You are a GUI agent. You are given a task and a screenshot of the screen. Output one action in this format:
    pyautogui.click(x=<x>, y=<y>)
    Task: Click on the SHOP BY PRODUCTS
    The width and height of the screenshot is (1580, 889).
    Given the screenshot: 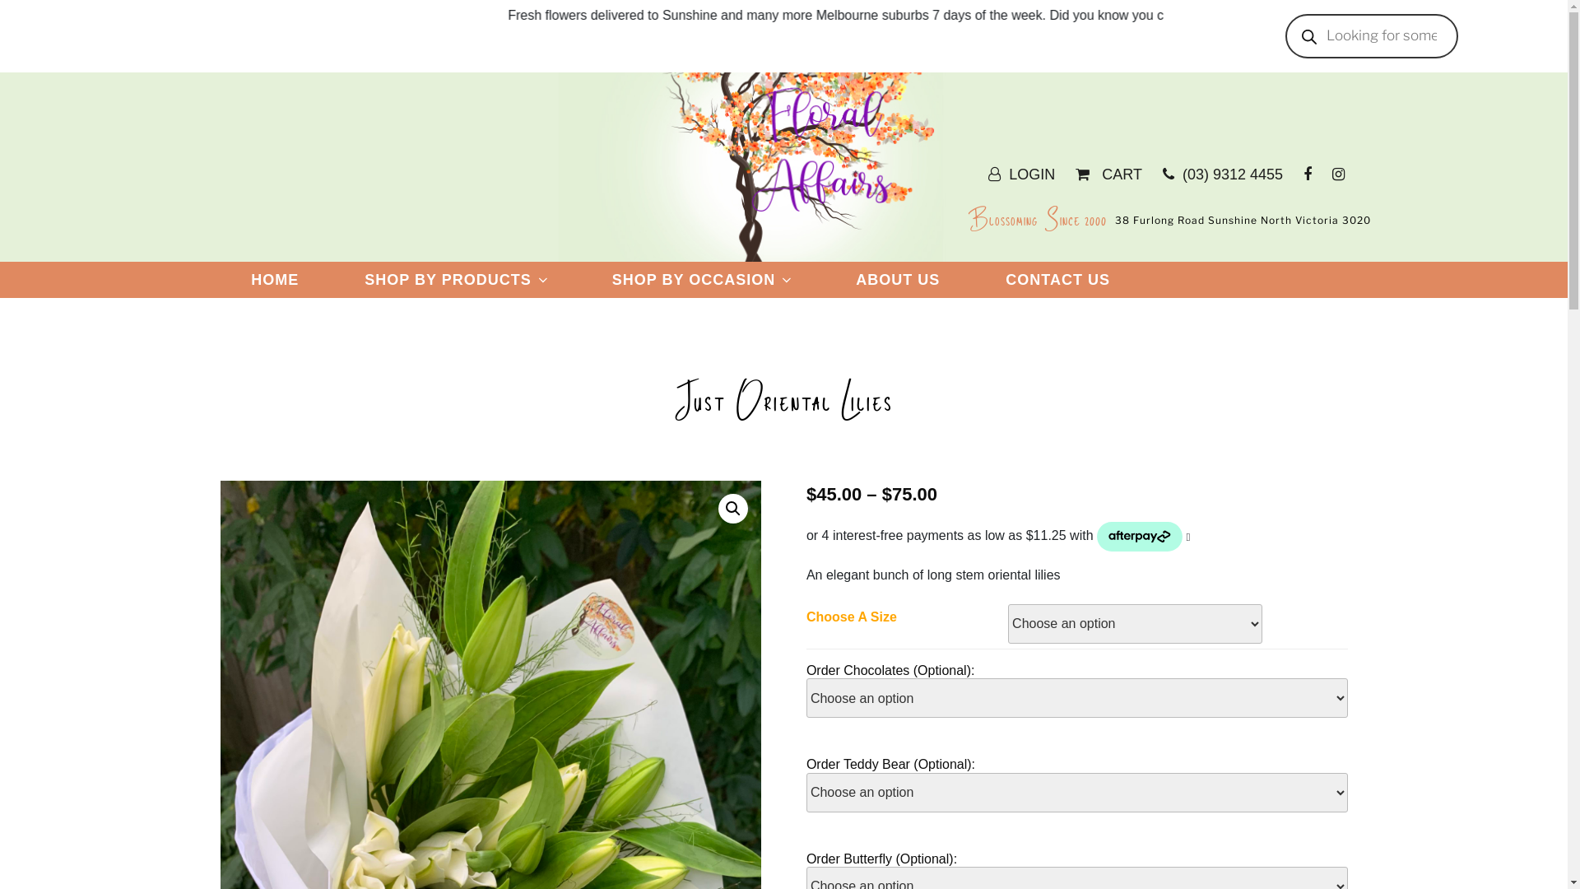 What is the action you would take?
    pyautogui.click(x=456, y=280)
    